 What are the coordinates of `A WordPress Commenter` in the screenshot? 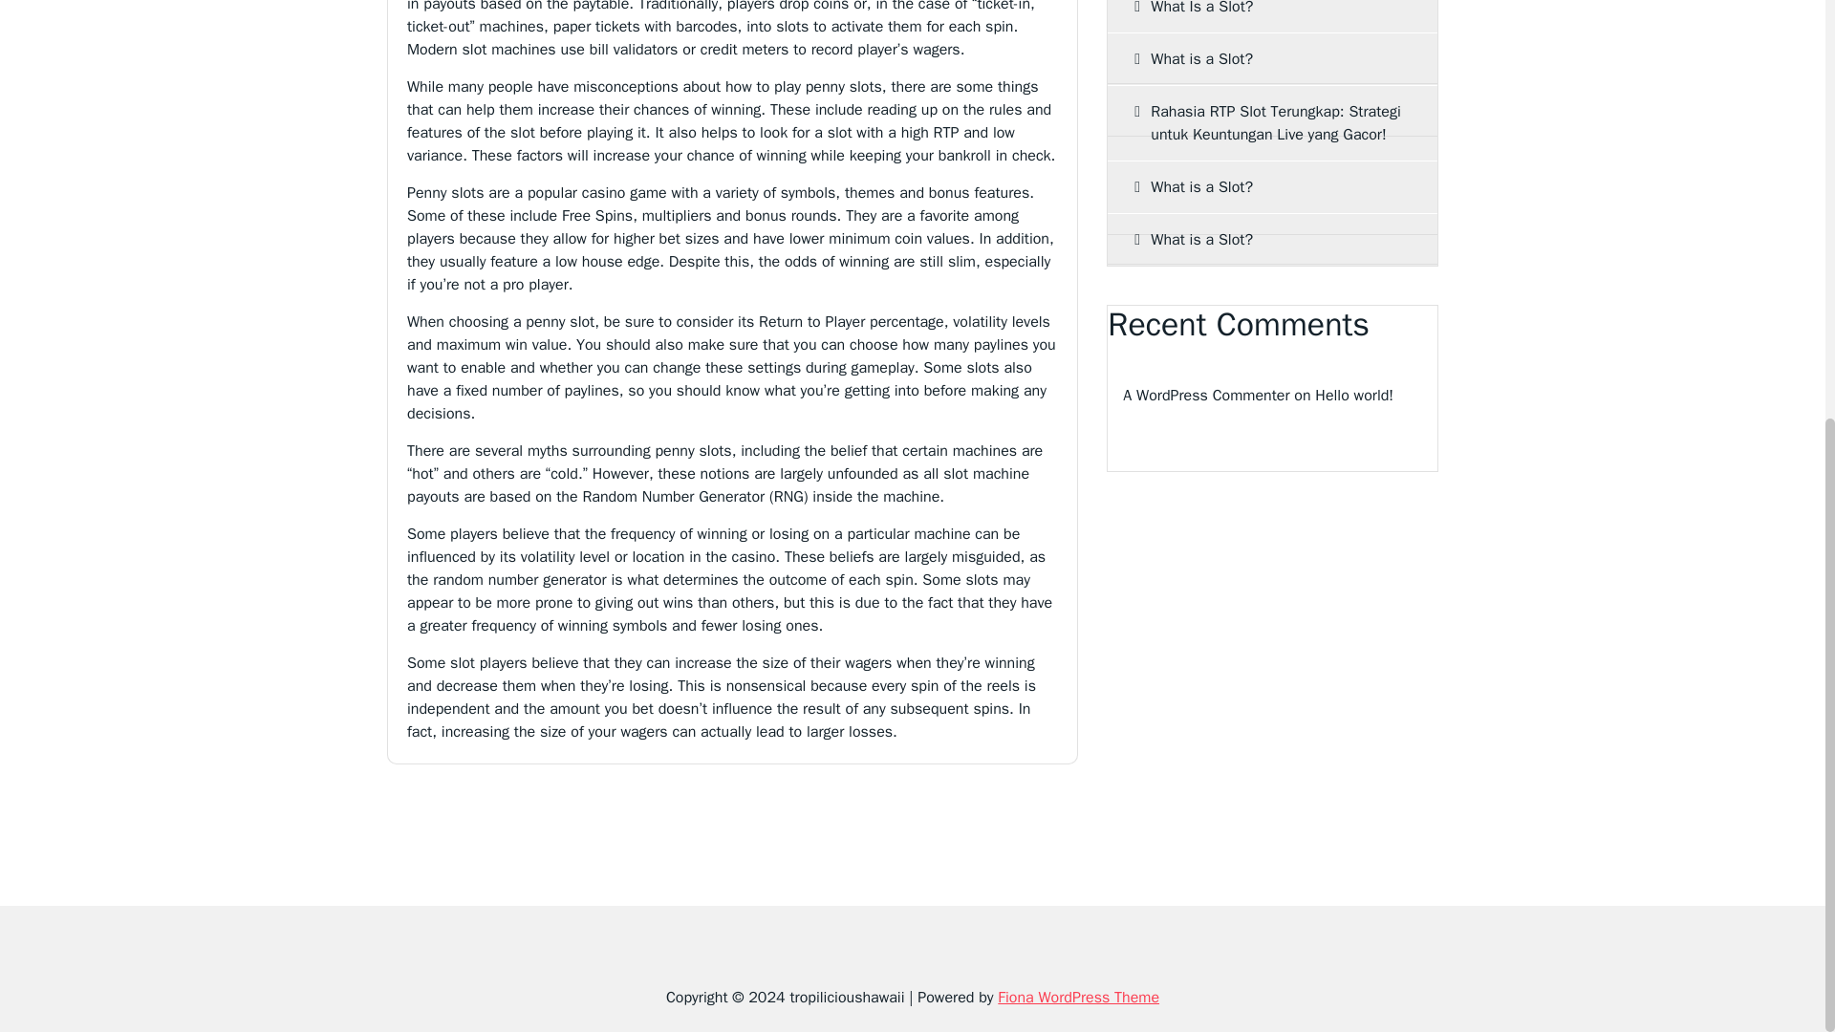 It's located at (1206, 395).